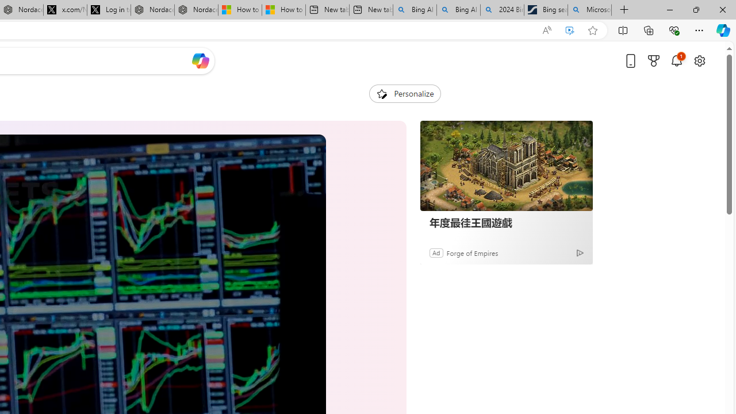 This screenshot has width=736, height=414. I want to click on Read aloud this page (Ctrl+Shift+U), so click(546, 30).